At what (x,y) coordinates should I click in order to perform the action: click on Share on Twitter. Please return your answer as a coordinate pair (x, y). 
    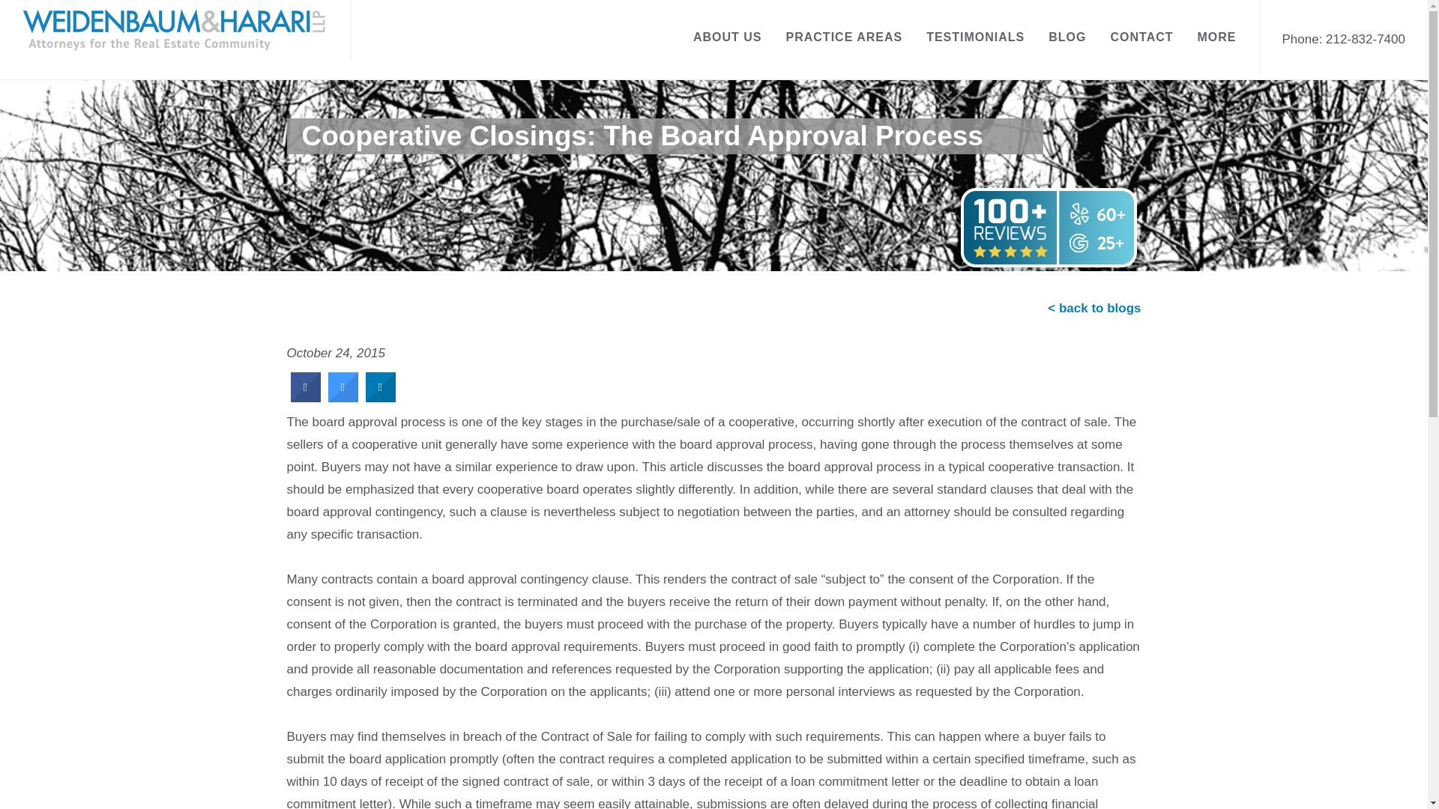
    Looking at the image, I should click on (343, 397).